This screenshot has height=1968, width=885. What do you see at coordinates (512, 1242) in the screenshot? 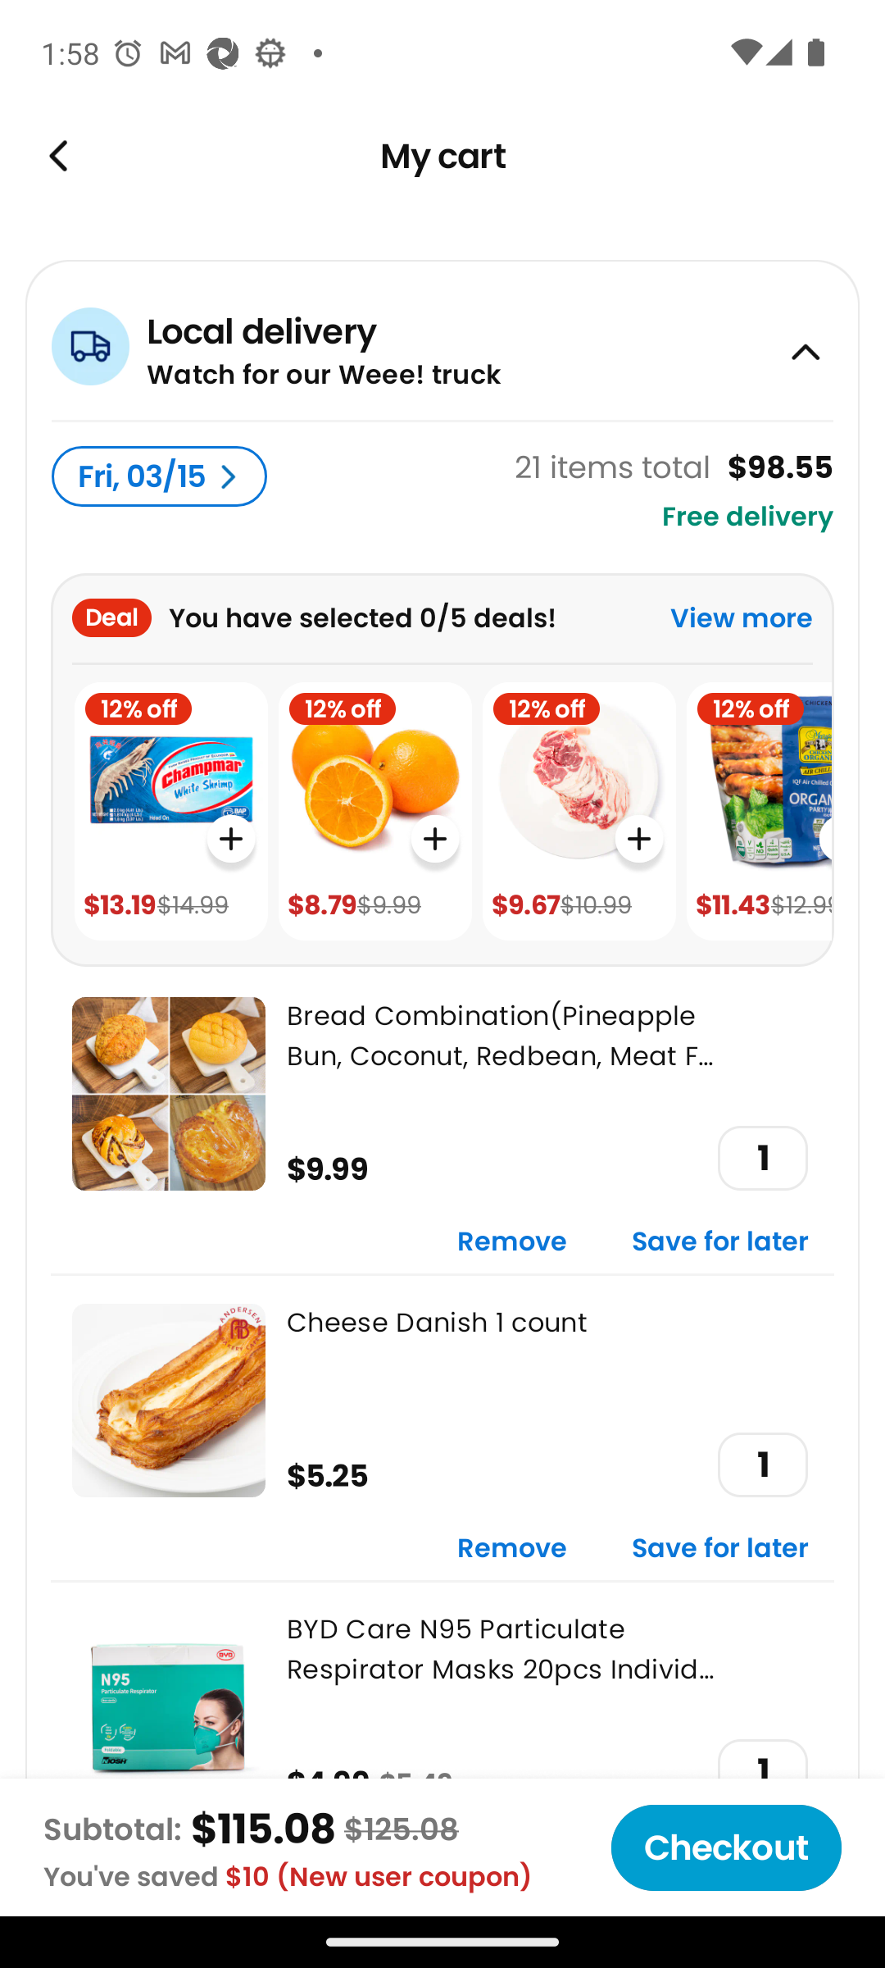
I see `Remove` at bounding box center [512, 1242].